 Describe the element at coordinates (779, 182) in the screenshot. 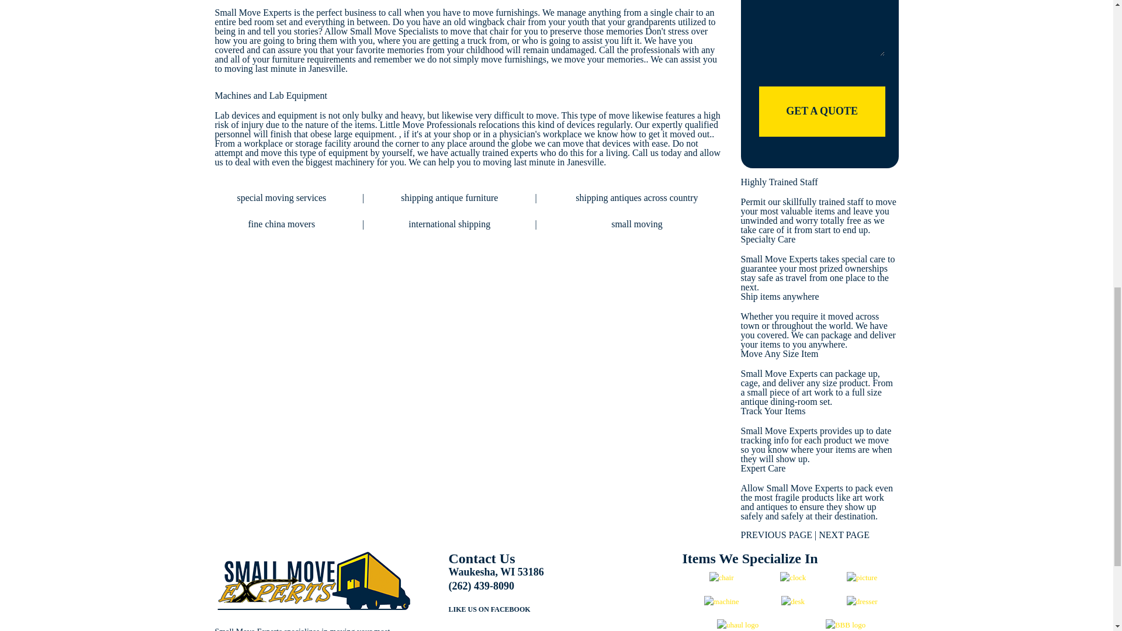

I see `Highly Trained Staff` at that location.